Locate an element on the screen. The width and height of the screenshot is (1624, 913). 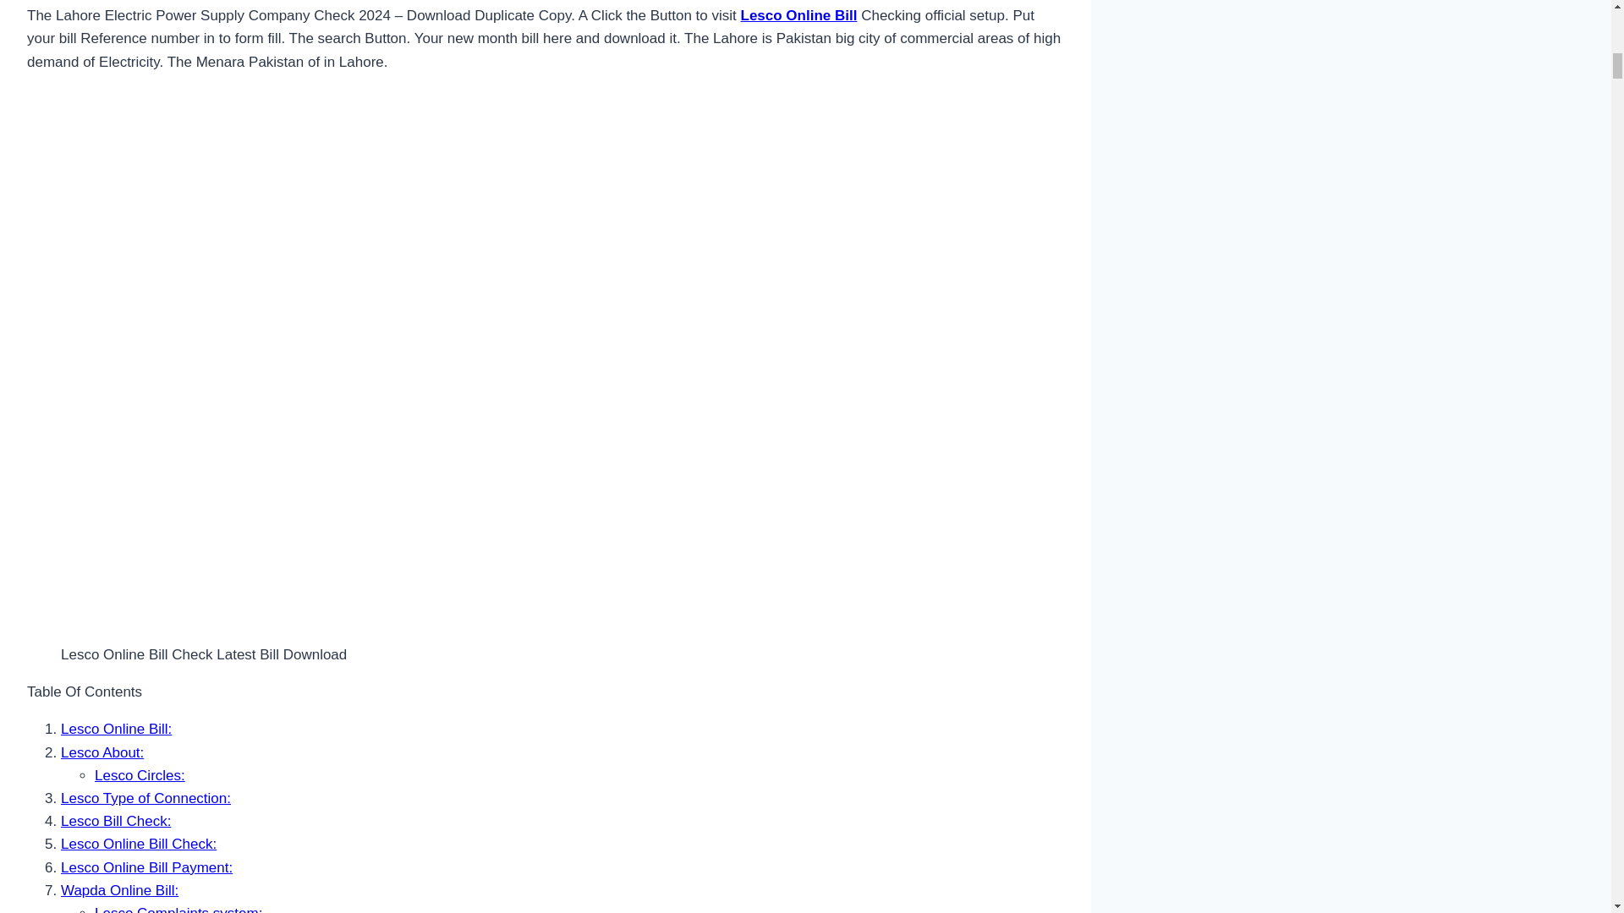
Lesco Complaints system: is located at coordinates (178, 910).